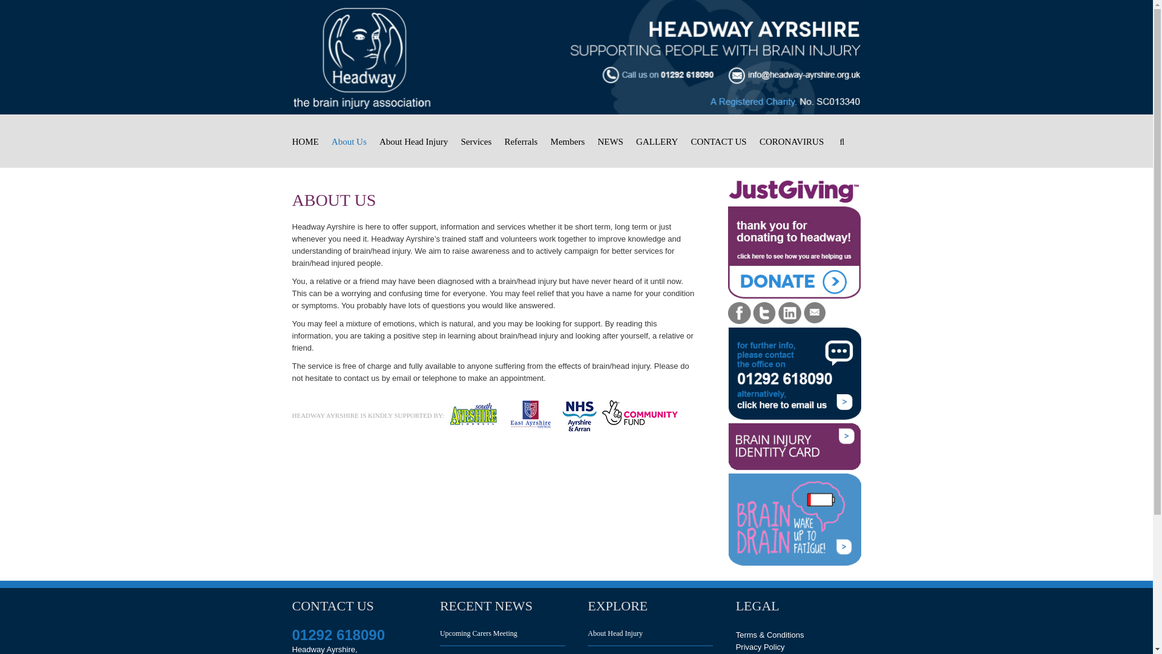 This screenshot has height=654, width=1162. Describe the element at coordinates (764, 308) in the screenshot. I see `Twitter` at that location.